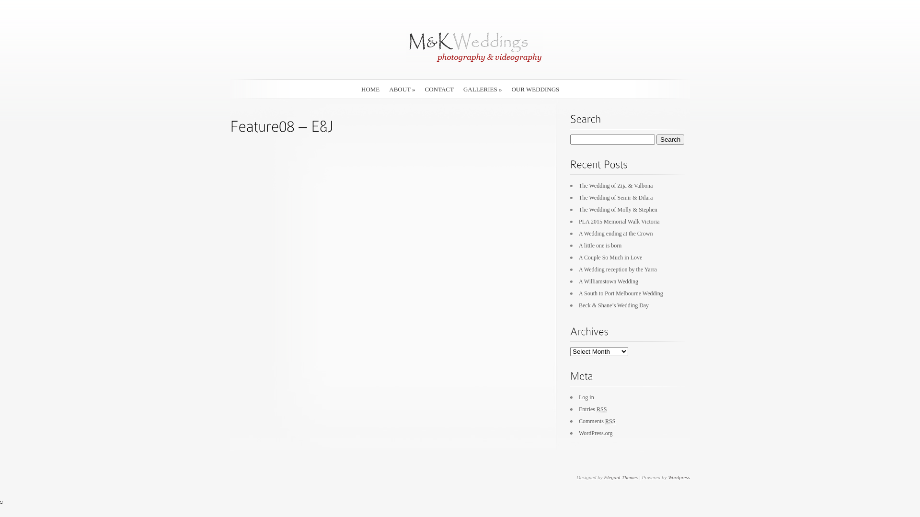 The height and width of the screenshot is (517, 920). What do you see at coordinates (596, 433) in the screenshot?
I see `WordPress.org` at bounding box center [596, 433].